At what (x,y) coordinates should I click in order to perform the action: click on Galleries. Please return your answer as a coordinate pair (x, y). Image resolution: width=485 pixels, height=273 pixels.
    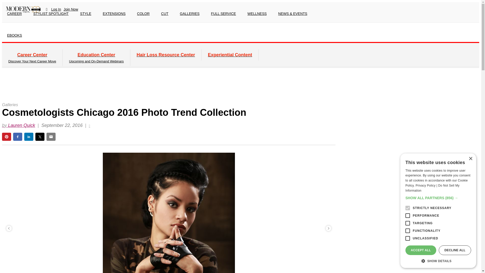
    Looking at the image, I should click on (189, 14).